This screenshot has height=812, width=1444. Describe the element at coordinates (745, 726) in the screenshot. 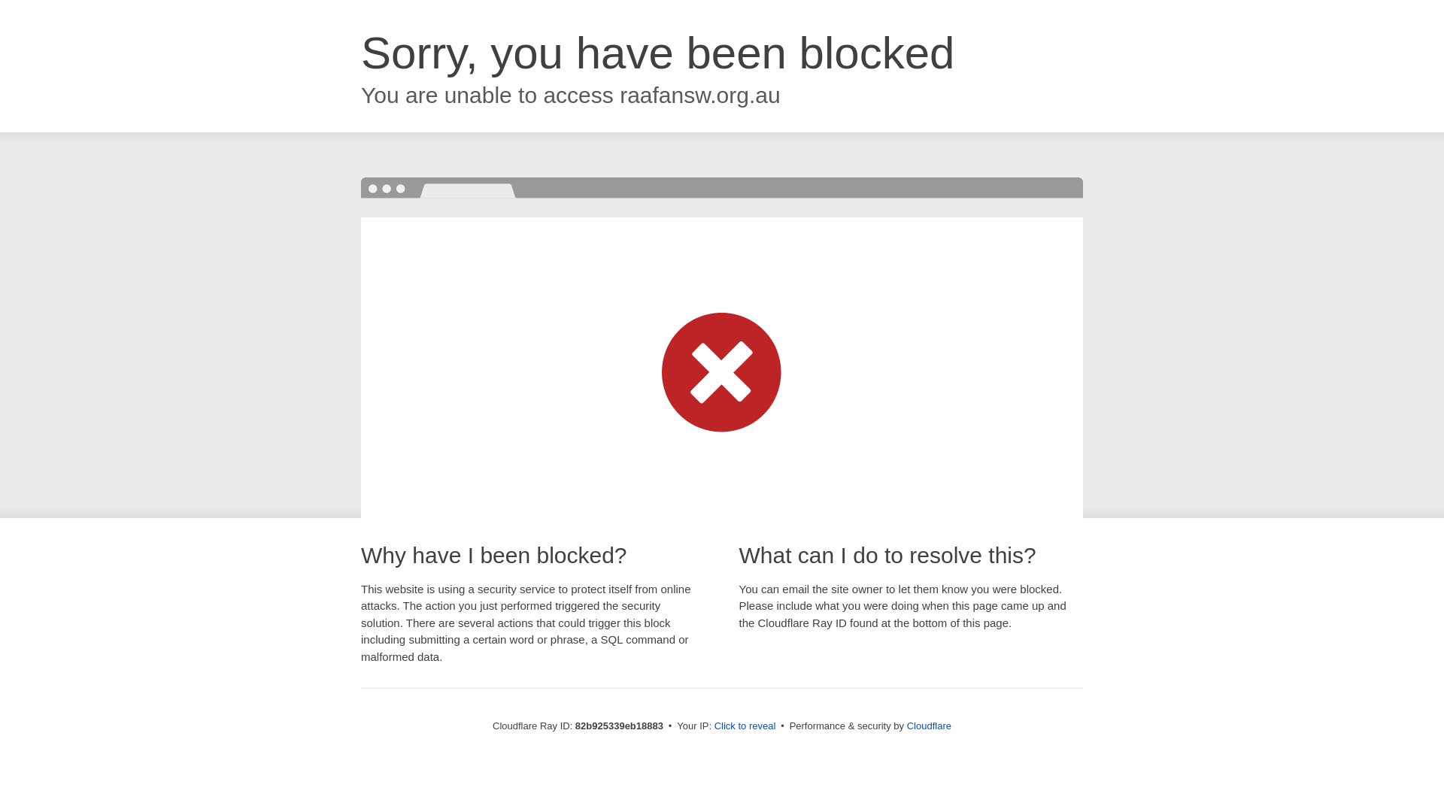

I see `Click to reveal` at that location.